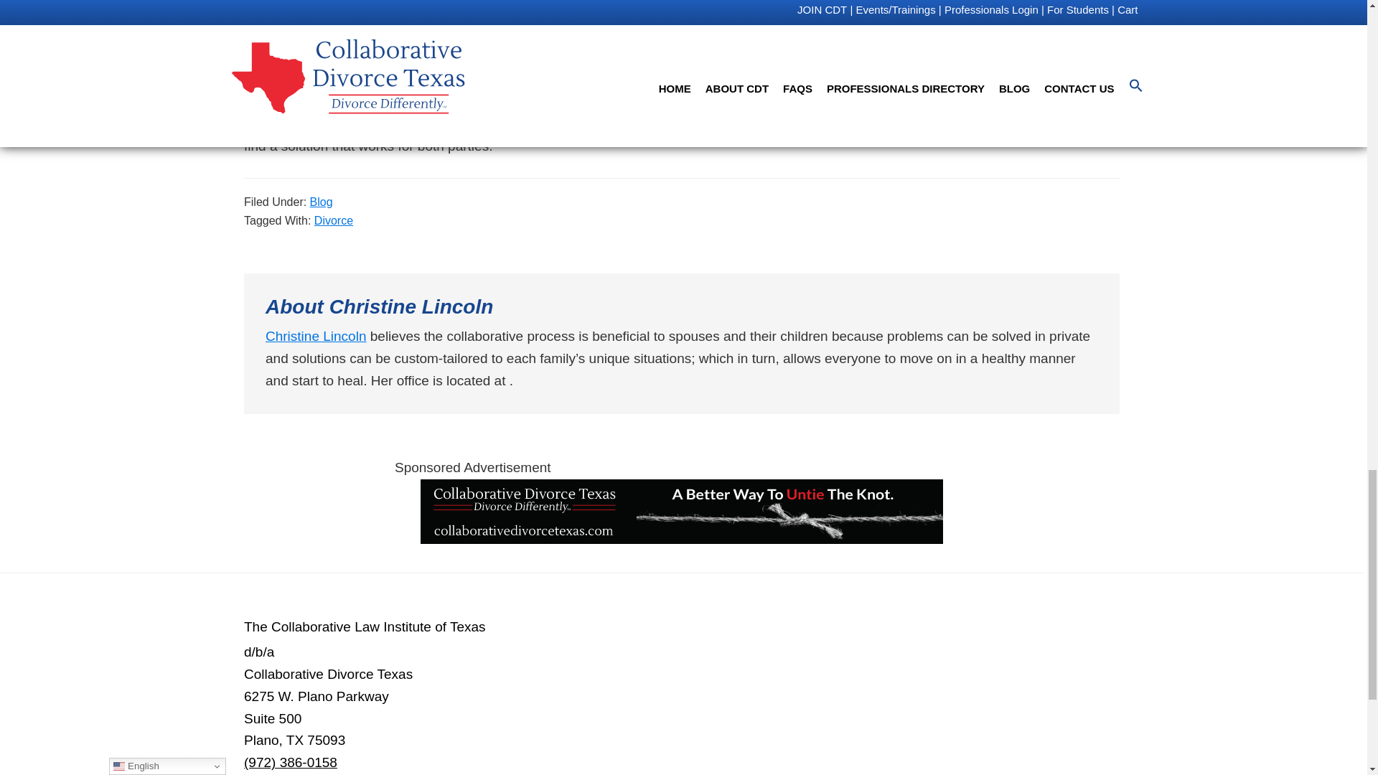 This screenshot has height=775, width=1378. I want to click on Blog, so click(322, 202).